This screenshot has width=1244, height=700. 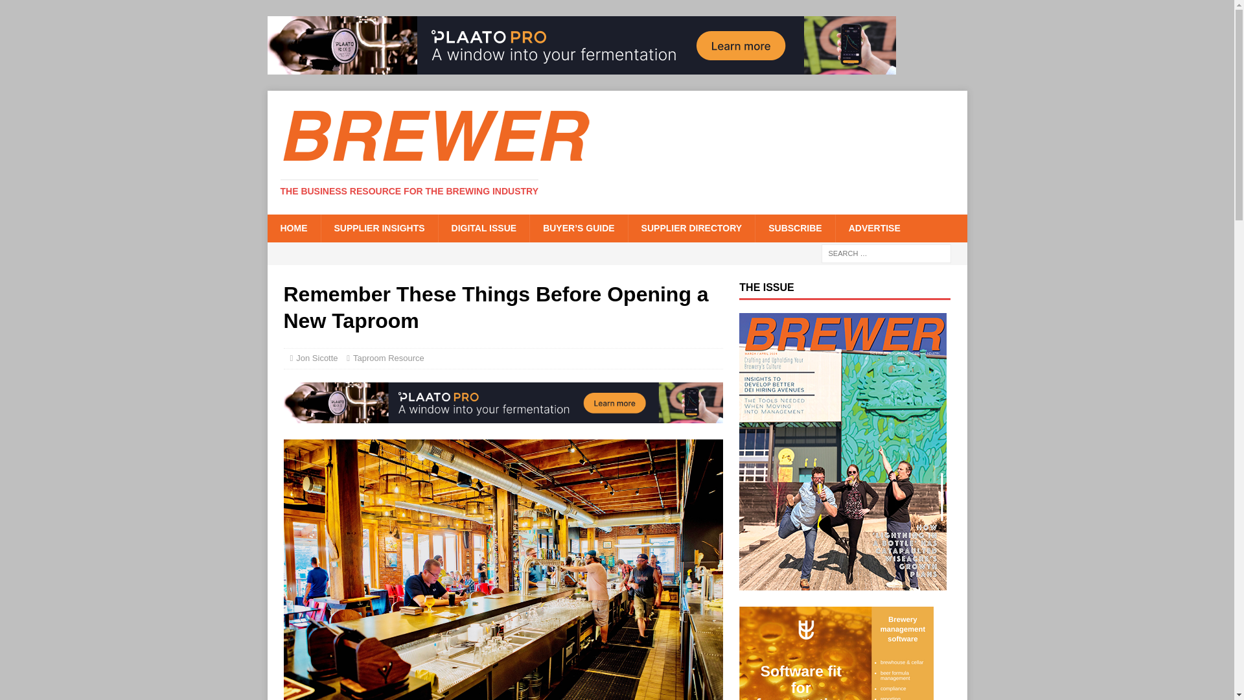 What do you see at coordinates (691, 227) in the screenshot?
I see `SUPPLIER DIRECTORY` at bounding box center [691, 227].